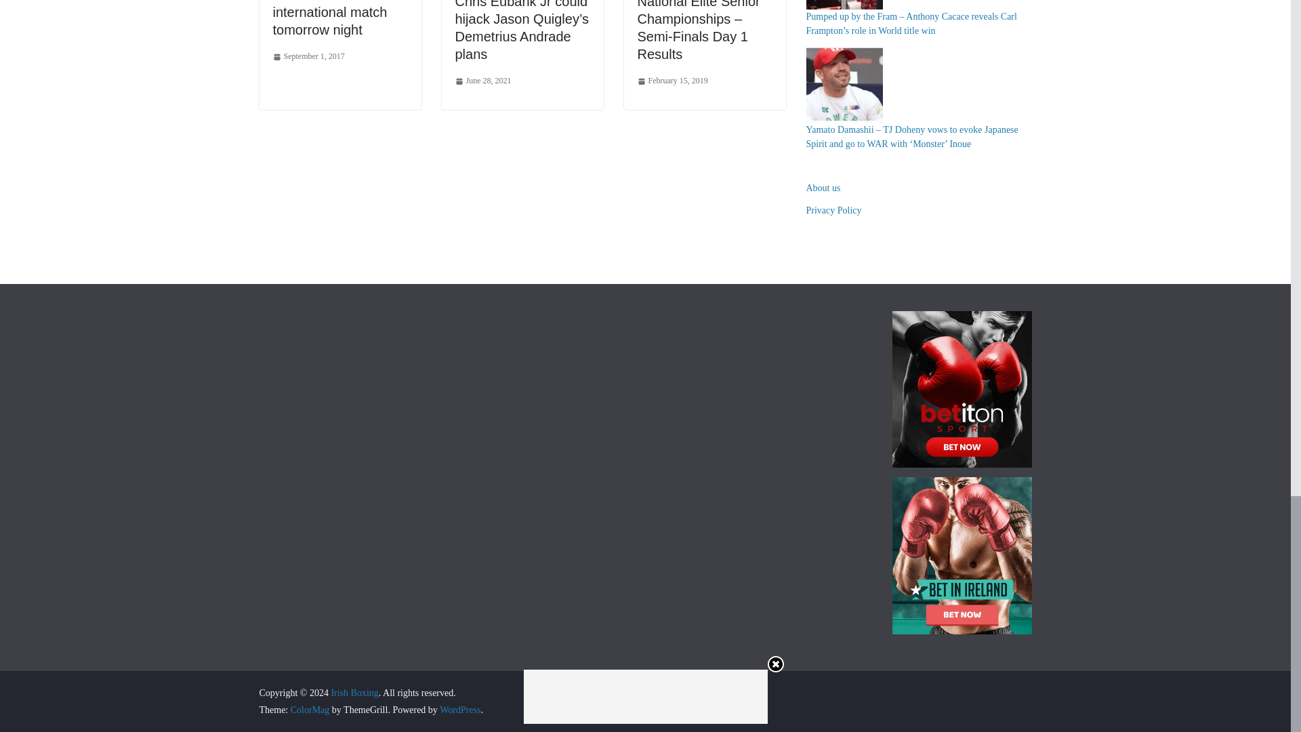  What do you see at coordinates (483, 81) in the screenshot?
I see `June 28, 2021` at bounding box center [483, 81].